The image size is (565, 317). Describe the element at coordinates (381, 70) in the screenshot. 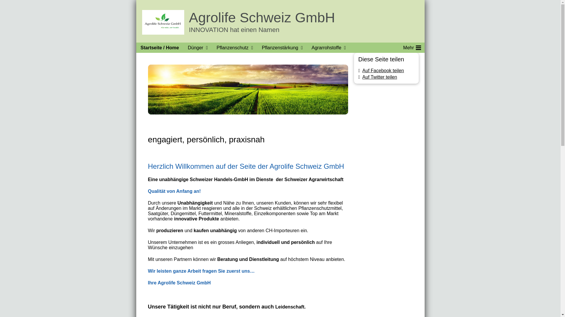

I see `Auf Facebook teilen` at that location.